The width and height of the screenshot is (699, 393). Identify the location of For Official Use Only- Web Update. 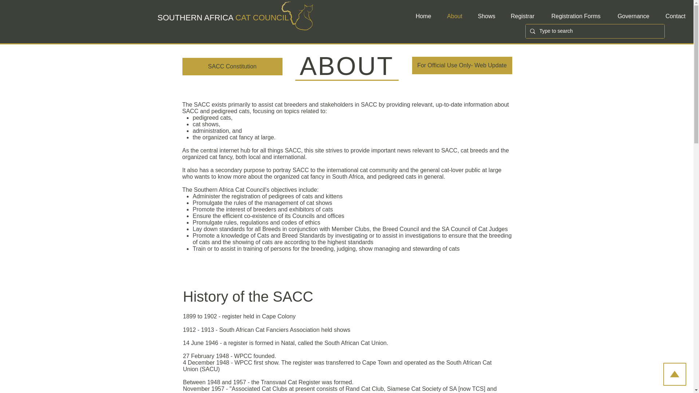
(462, 65).